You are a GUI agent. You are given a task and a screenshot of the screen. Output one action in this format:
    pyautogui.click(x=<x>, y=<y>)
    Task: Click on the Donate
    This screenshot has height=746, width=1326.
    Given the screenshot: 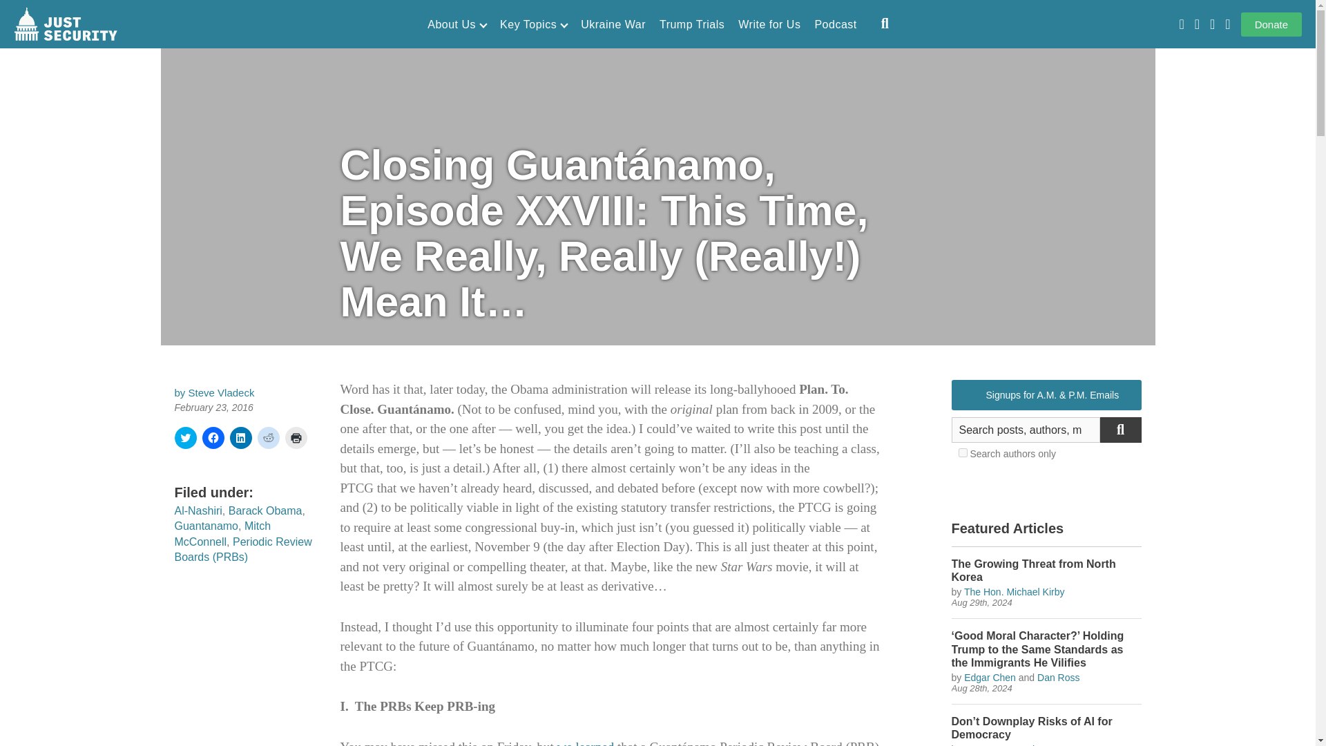 What is the action you would take?
    pyautogui.click(x=1271, y=24)
    